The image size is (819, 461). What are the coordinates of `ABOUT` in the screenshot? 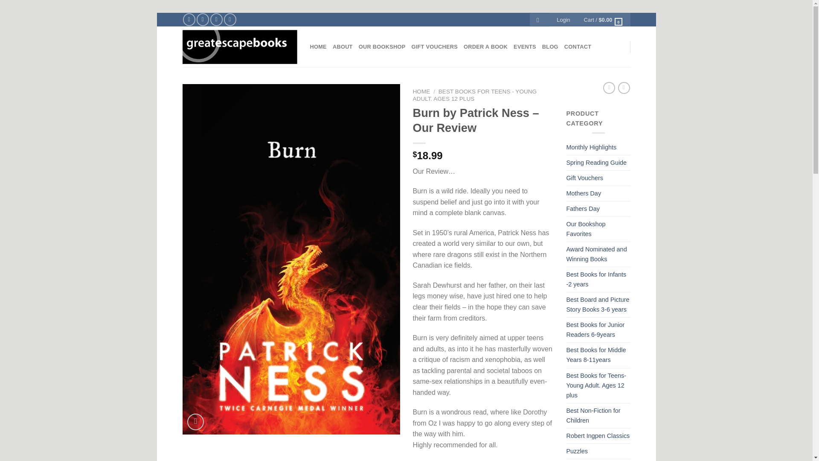 It's located at (343, 47).